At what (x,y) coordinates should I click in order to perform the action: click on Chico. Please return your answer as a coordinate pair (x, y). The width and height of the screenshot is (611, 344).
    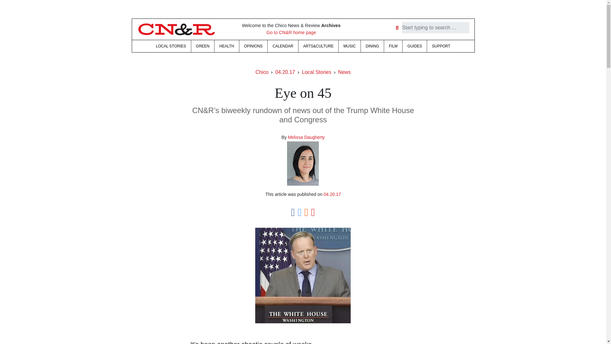
    Looking at the image, I should click on (262, 72).